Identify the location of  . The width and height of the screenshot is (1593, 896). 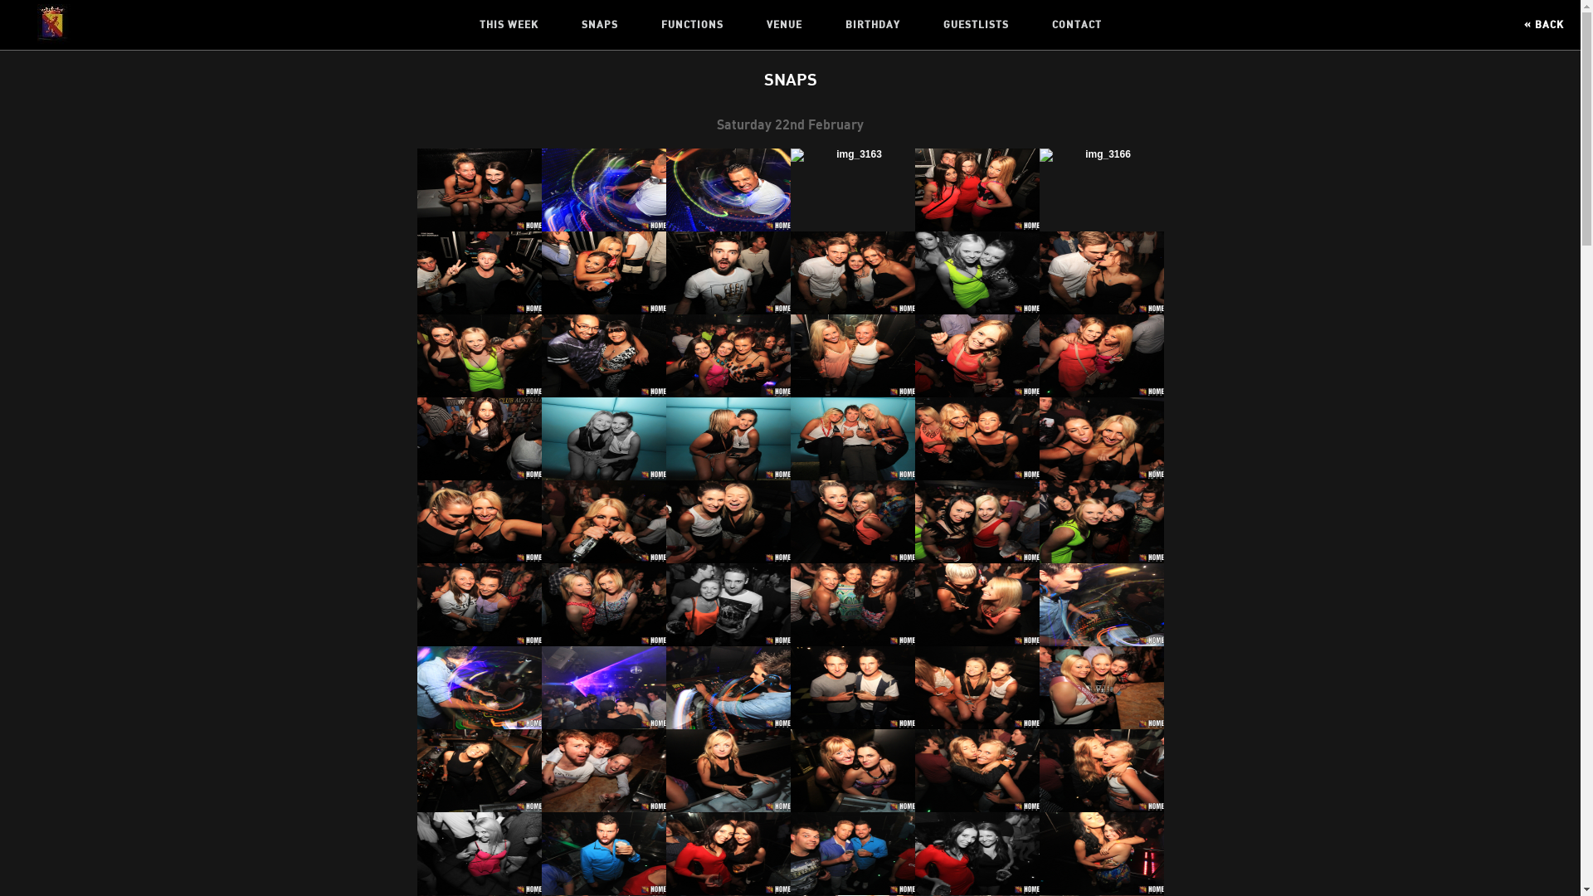
(603, 522).